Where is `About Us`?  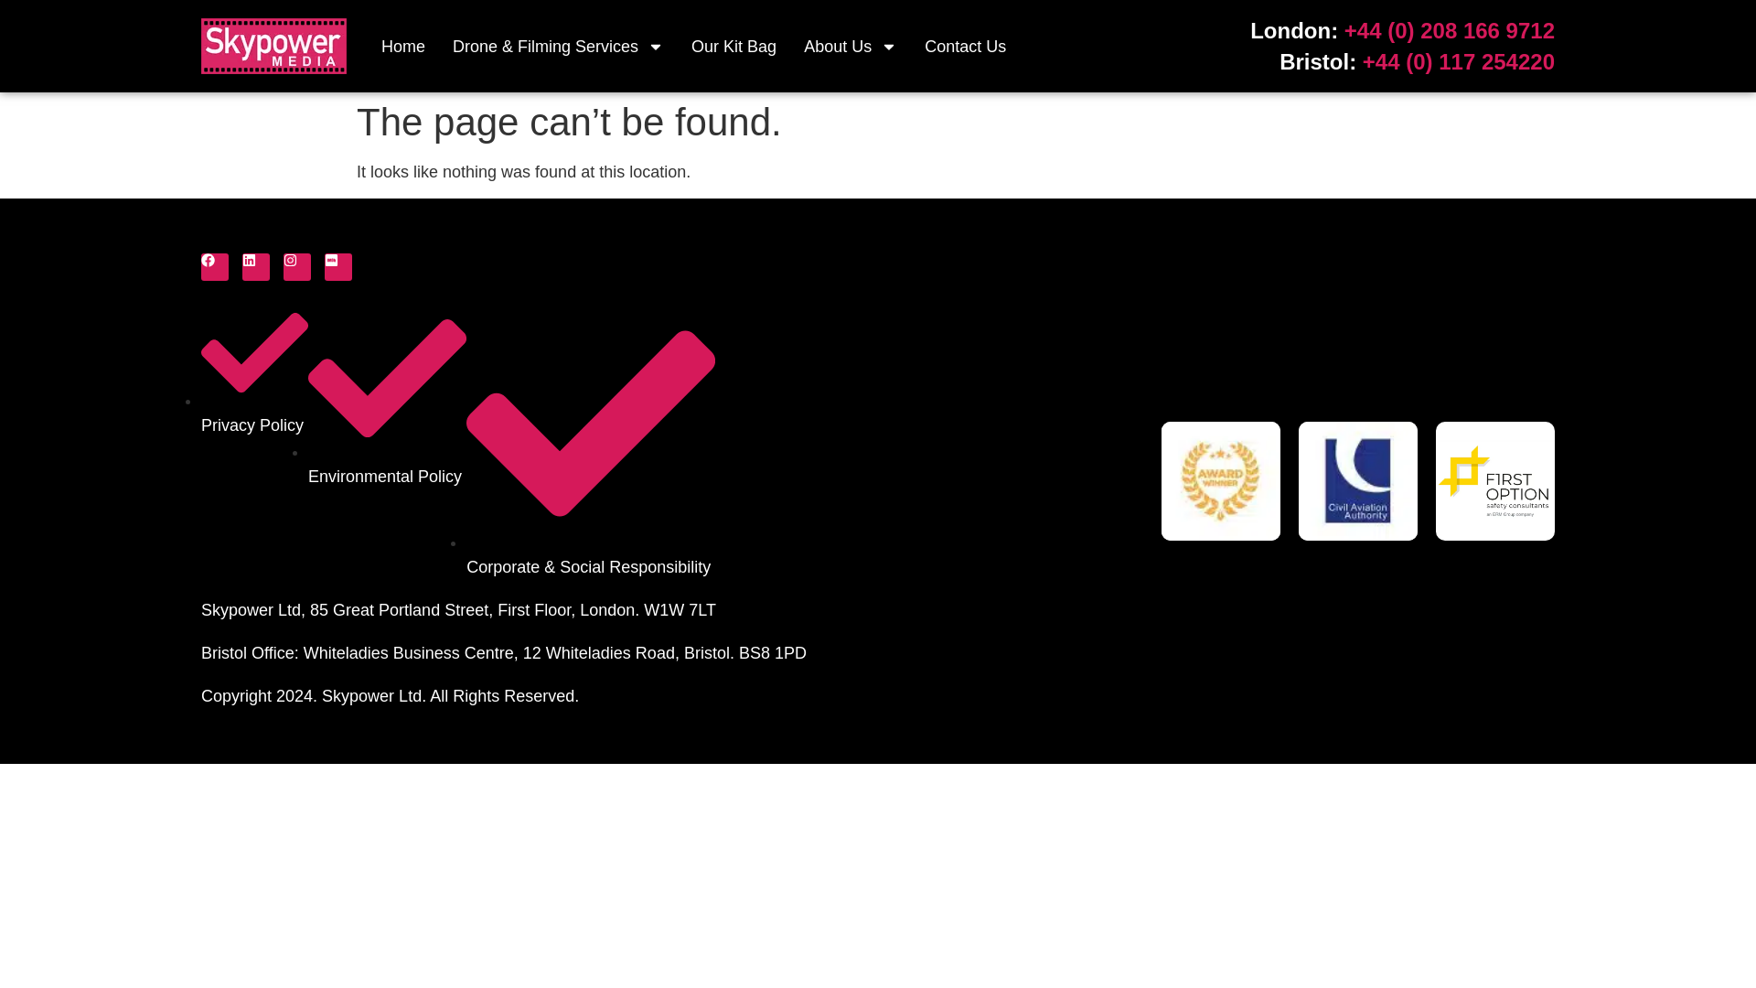 About Us is located at coordinates (851, 47).